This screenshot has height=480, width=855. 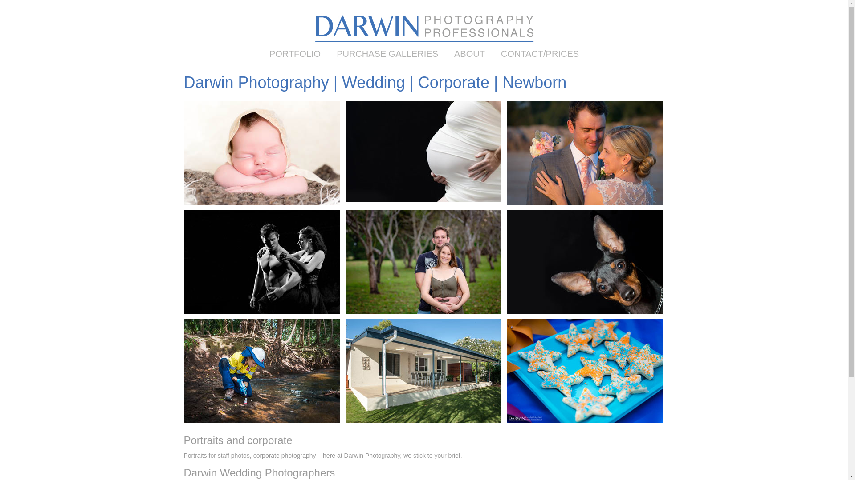 I want to click on CONTACT/PRICES, so click(x=540, y=54).